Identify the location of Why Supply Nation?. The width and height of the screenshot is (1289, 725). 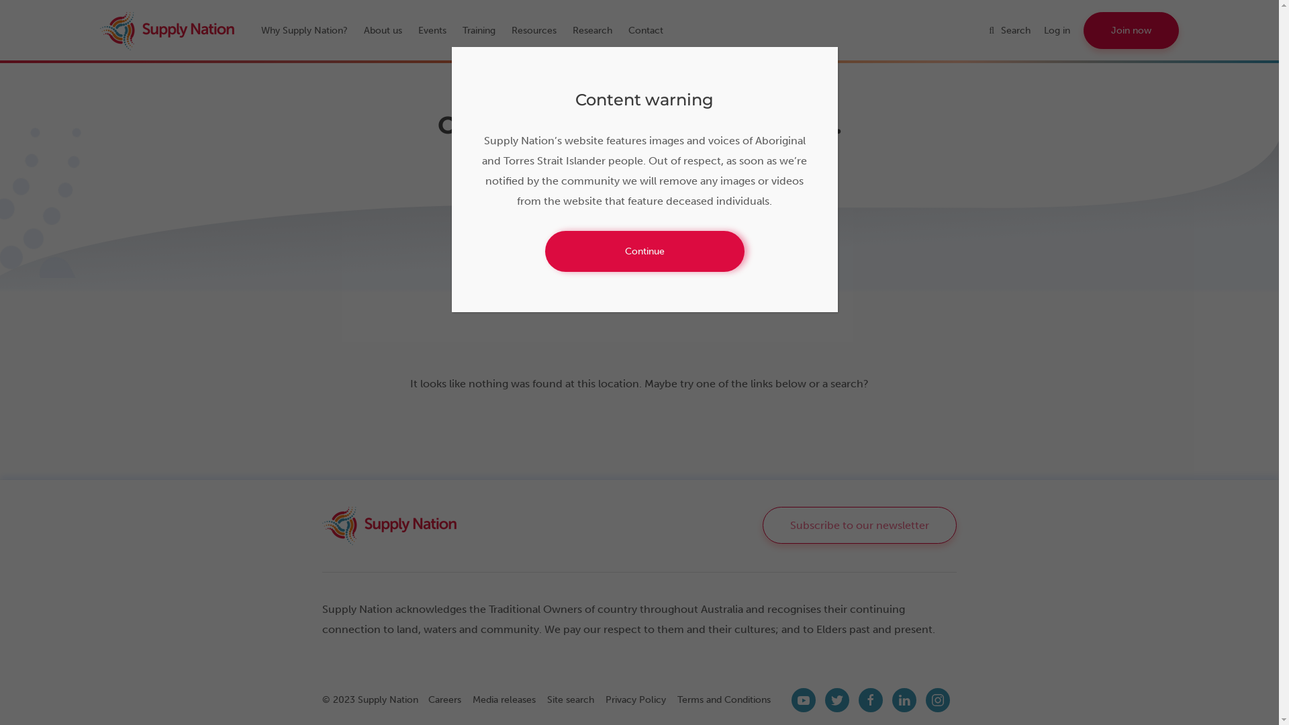
(312, 30).